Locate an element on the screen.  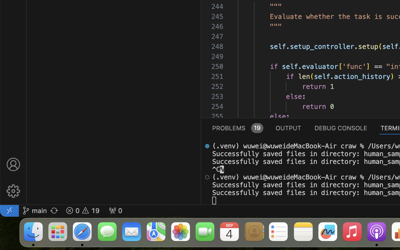
 0 is located at coordinates (116, 211).